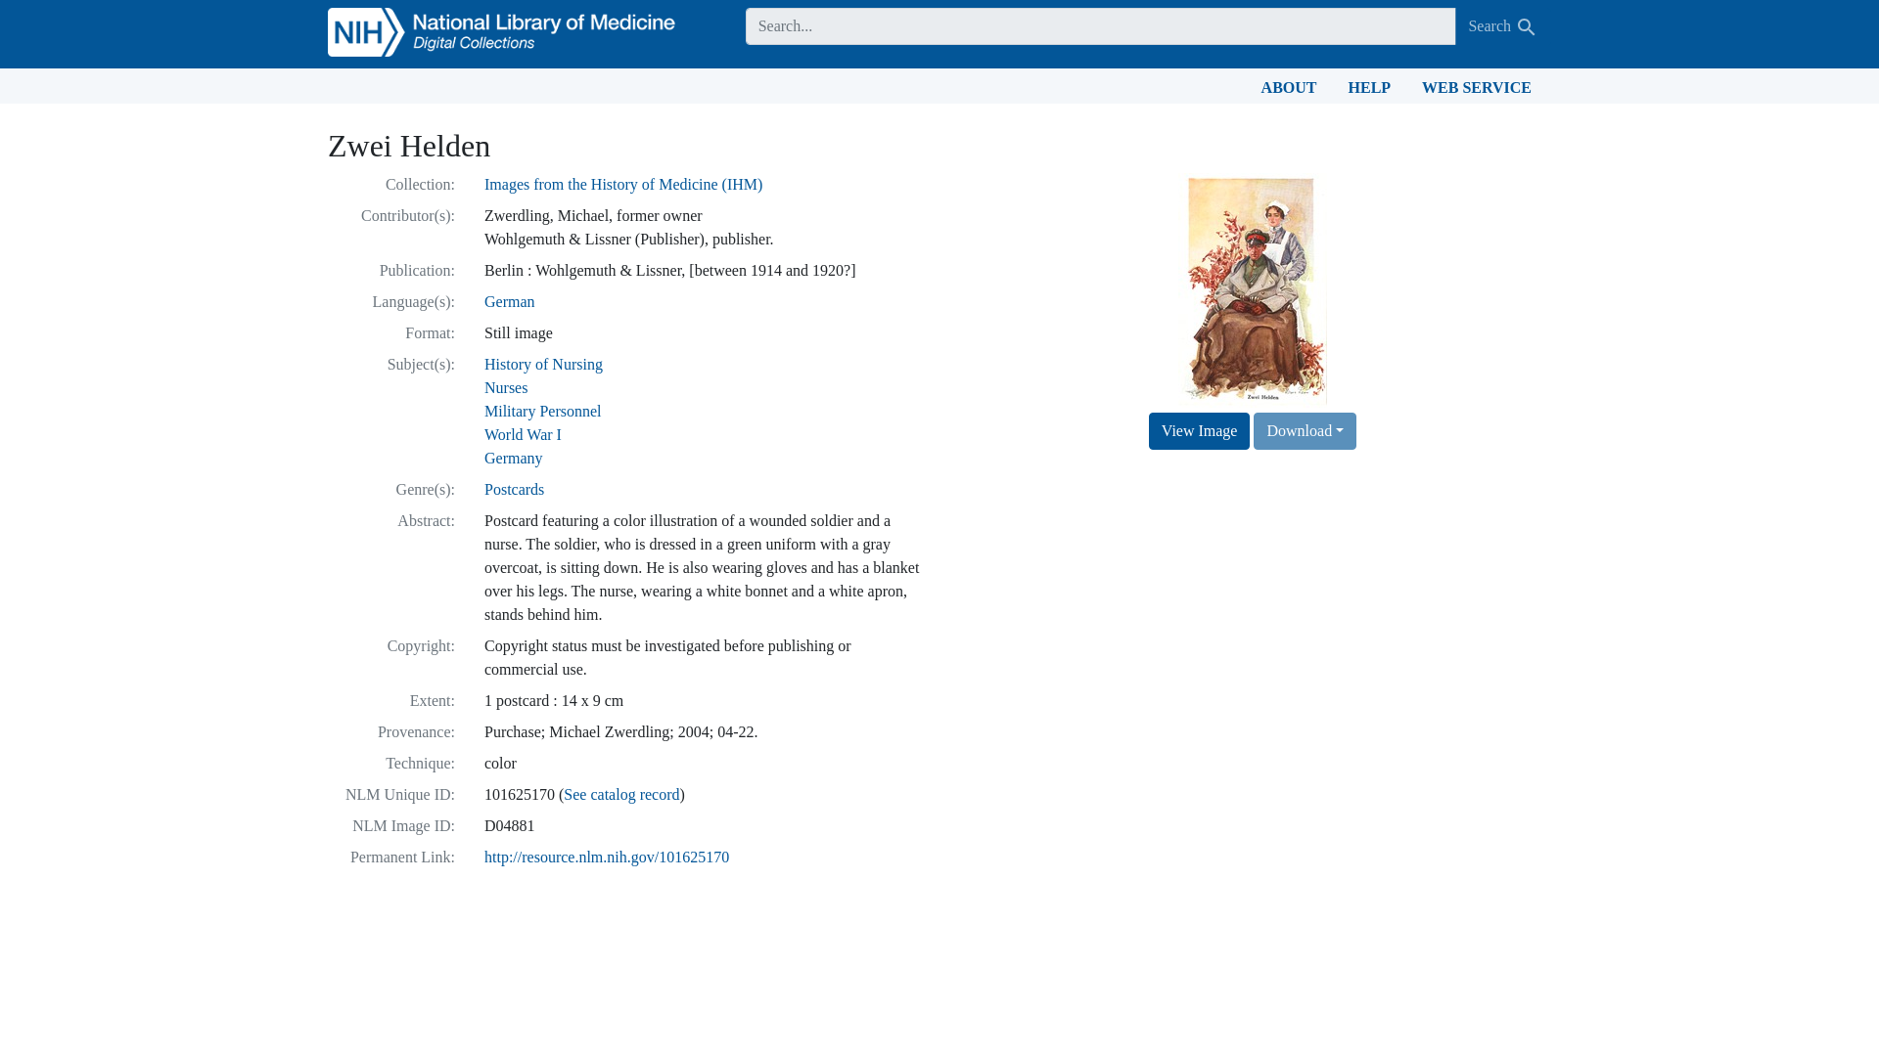  What do you see at coordinates (523, 434) in the screenshot?
I see `World War I` at bounding box center [523, 434].